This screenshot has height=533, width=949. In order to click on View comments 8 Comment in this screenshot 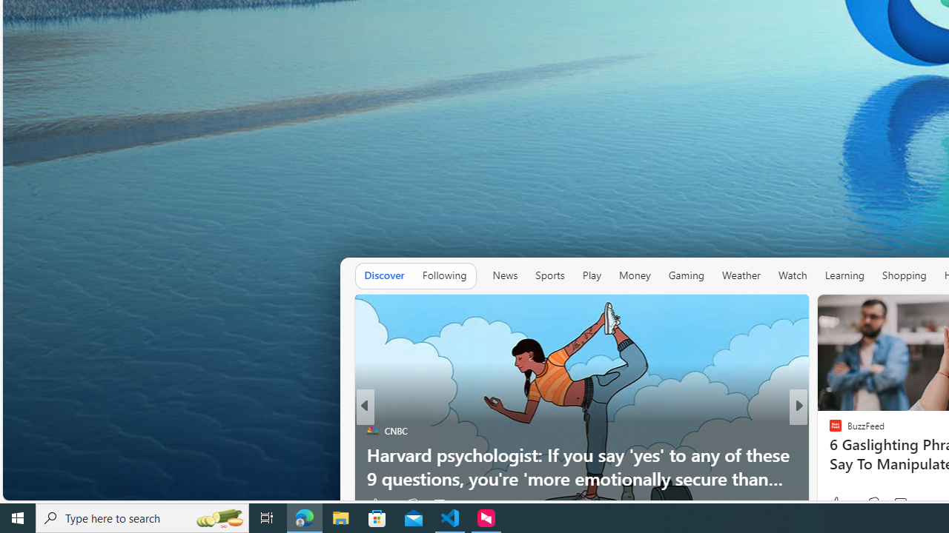, I will do `click(901, 504)`.